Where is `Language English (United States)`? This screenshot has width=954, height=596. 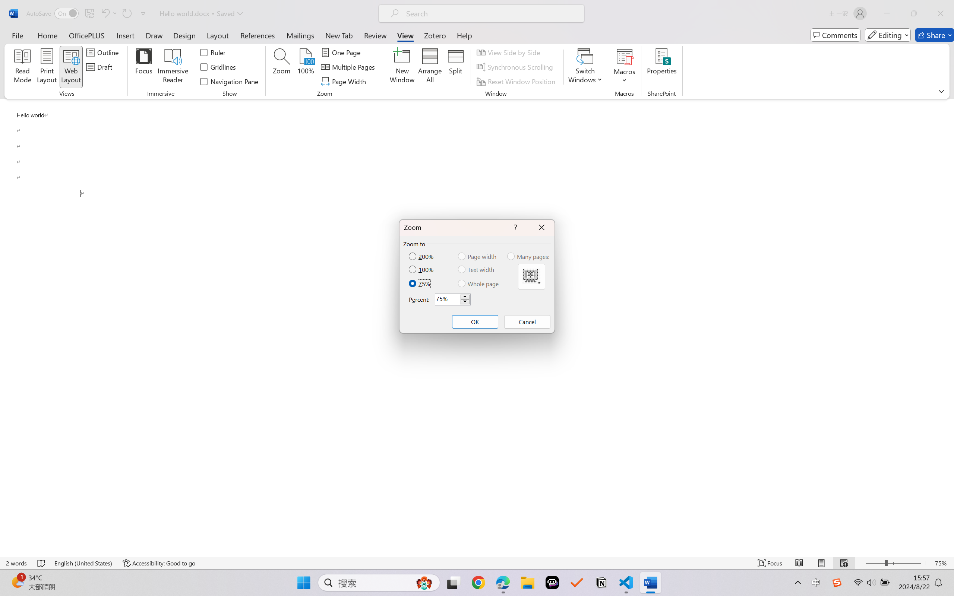
Language English (United States) is located at coordinates (83, 563).